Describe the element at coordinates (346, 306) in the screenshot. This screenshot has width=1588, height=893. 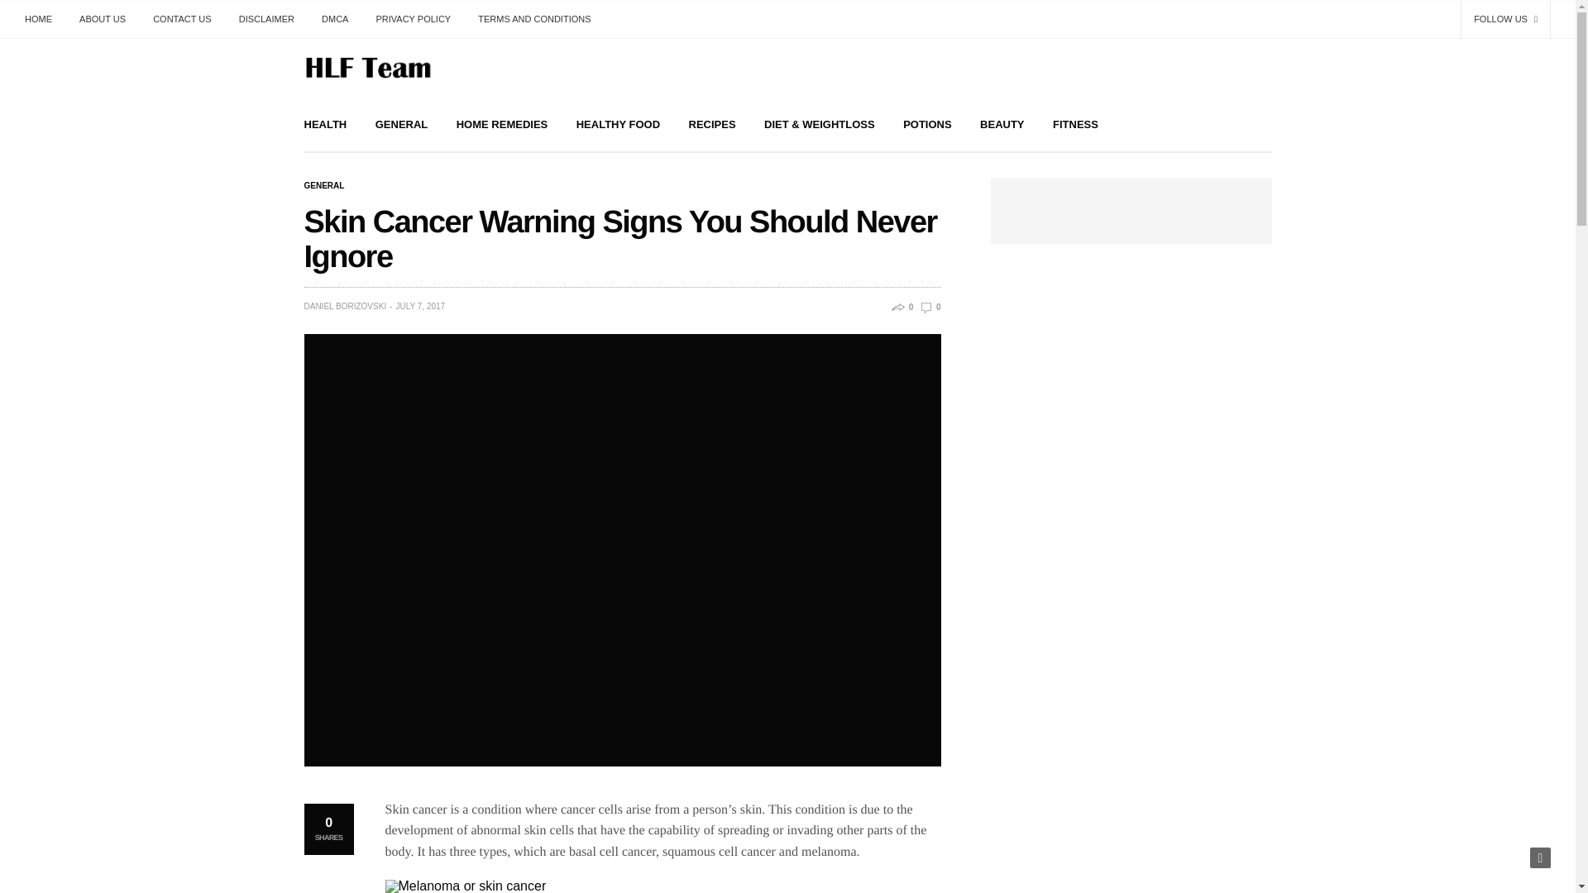
I see `Posts by Daniel Borizovski` at that location.